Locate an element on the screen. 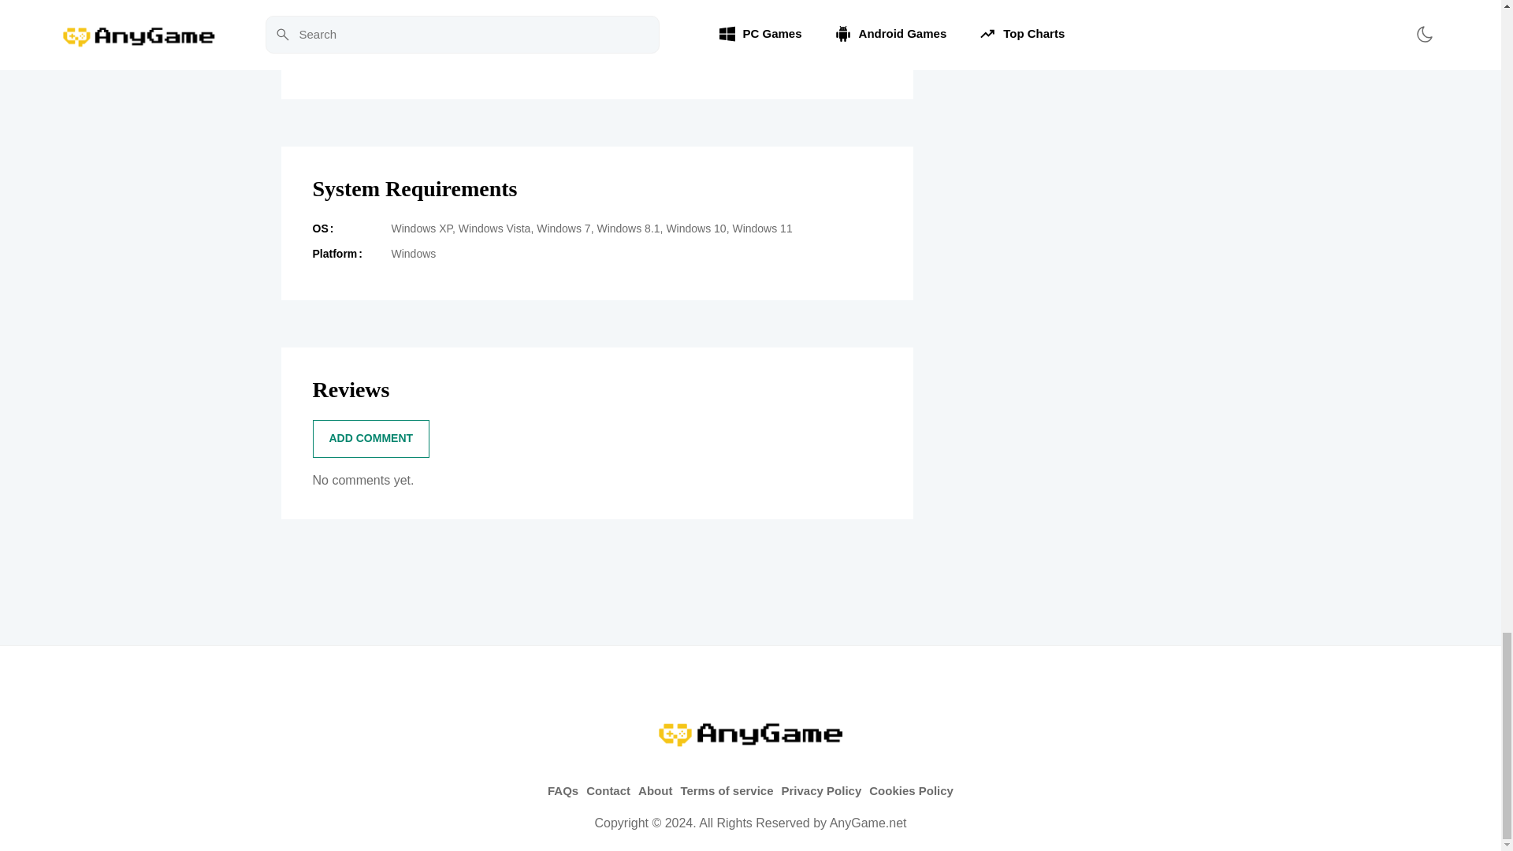 Image resolution: width=1513 pixels, height=851 pixels. ADD COMMENT is located at coordinates (370, 439).